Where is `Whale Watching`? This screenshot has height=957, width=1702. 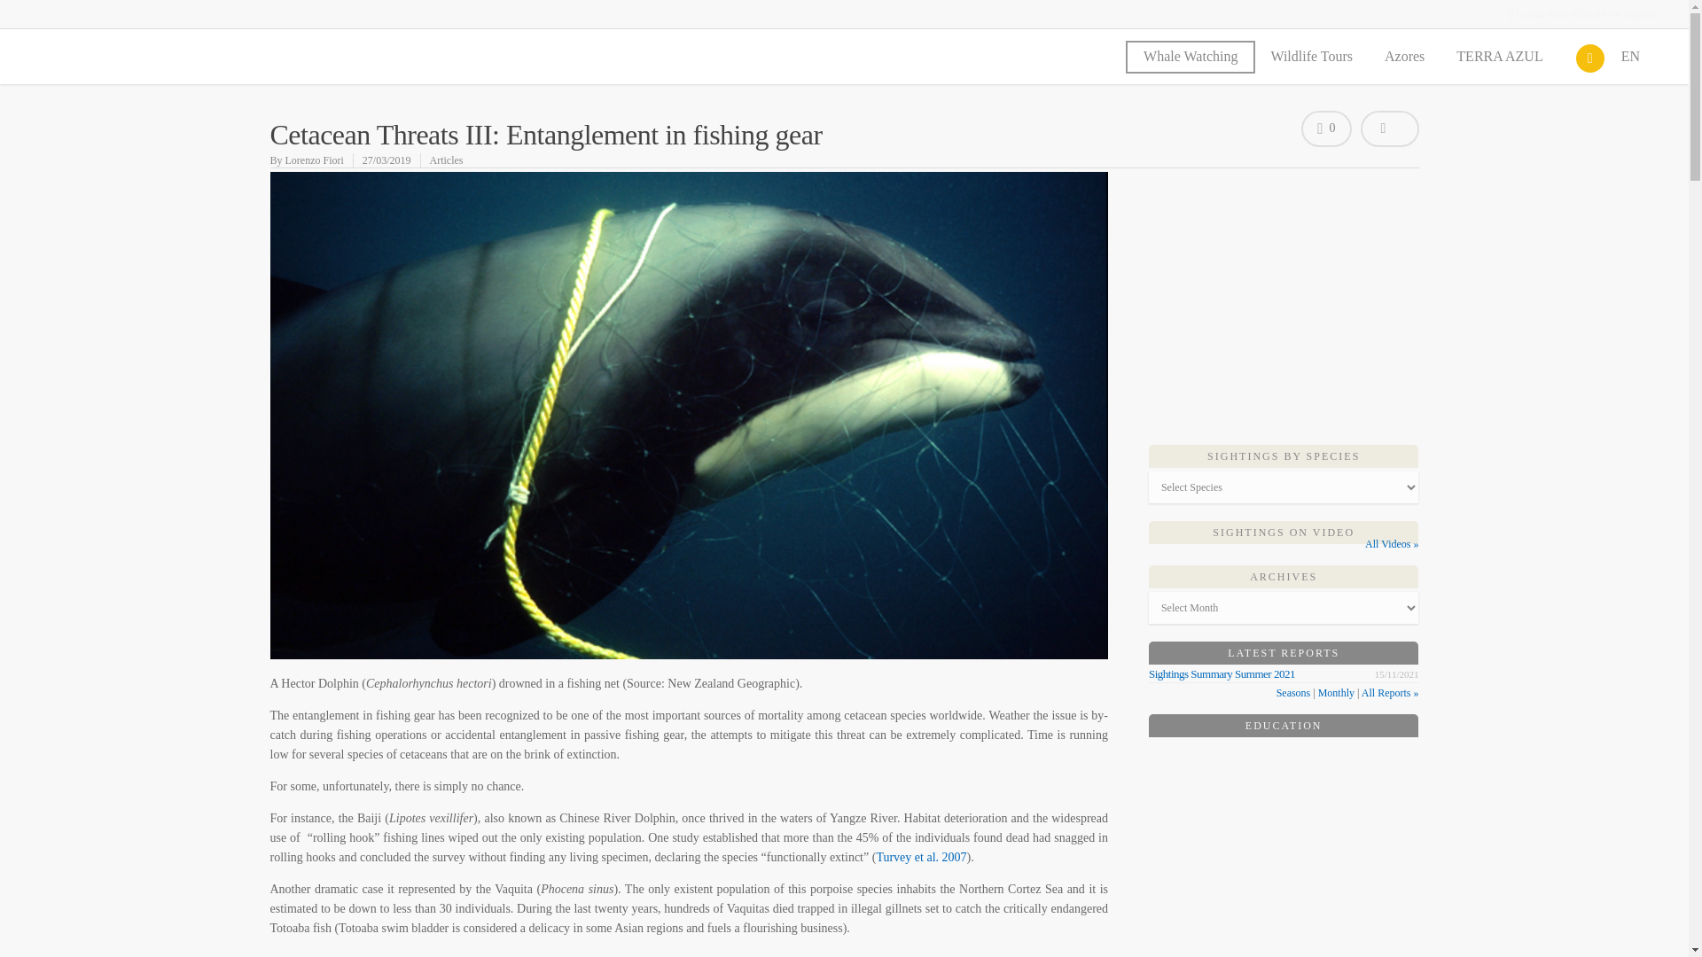 Whale Watching is located at coordinates (1190, 61).